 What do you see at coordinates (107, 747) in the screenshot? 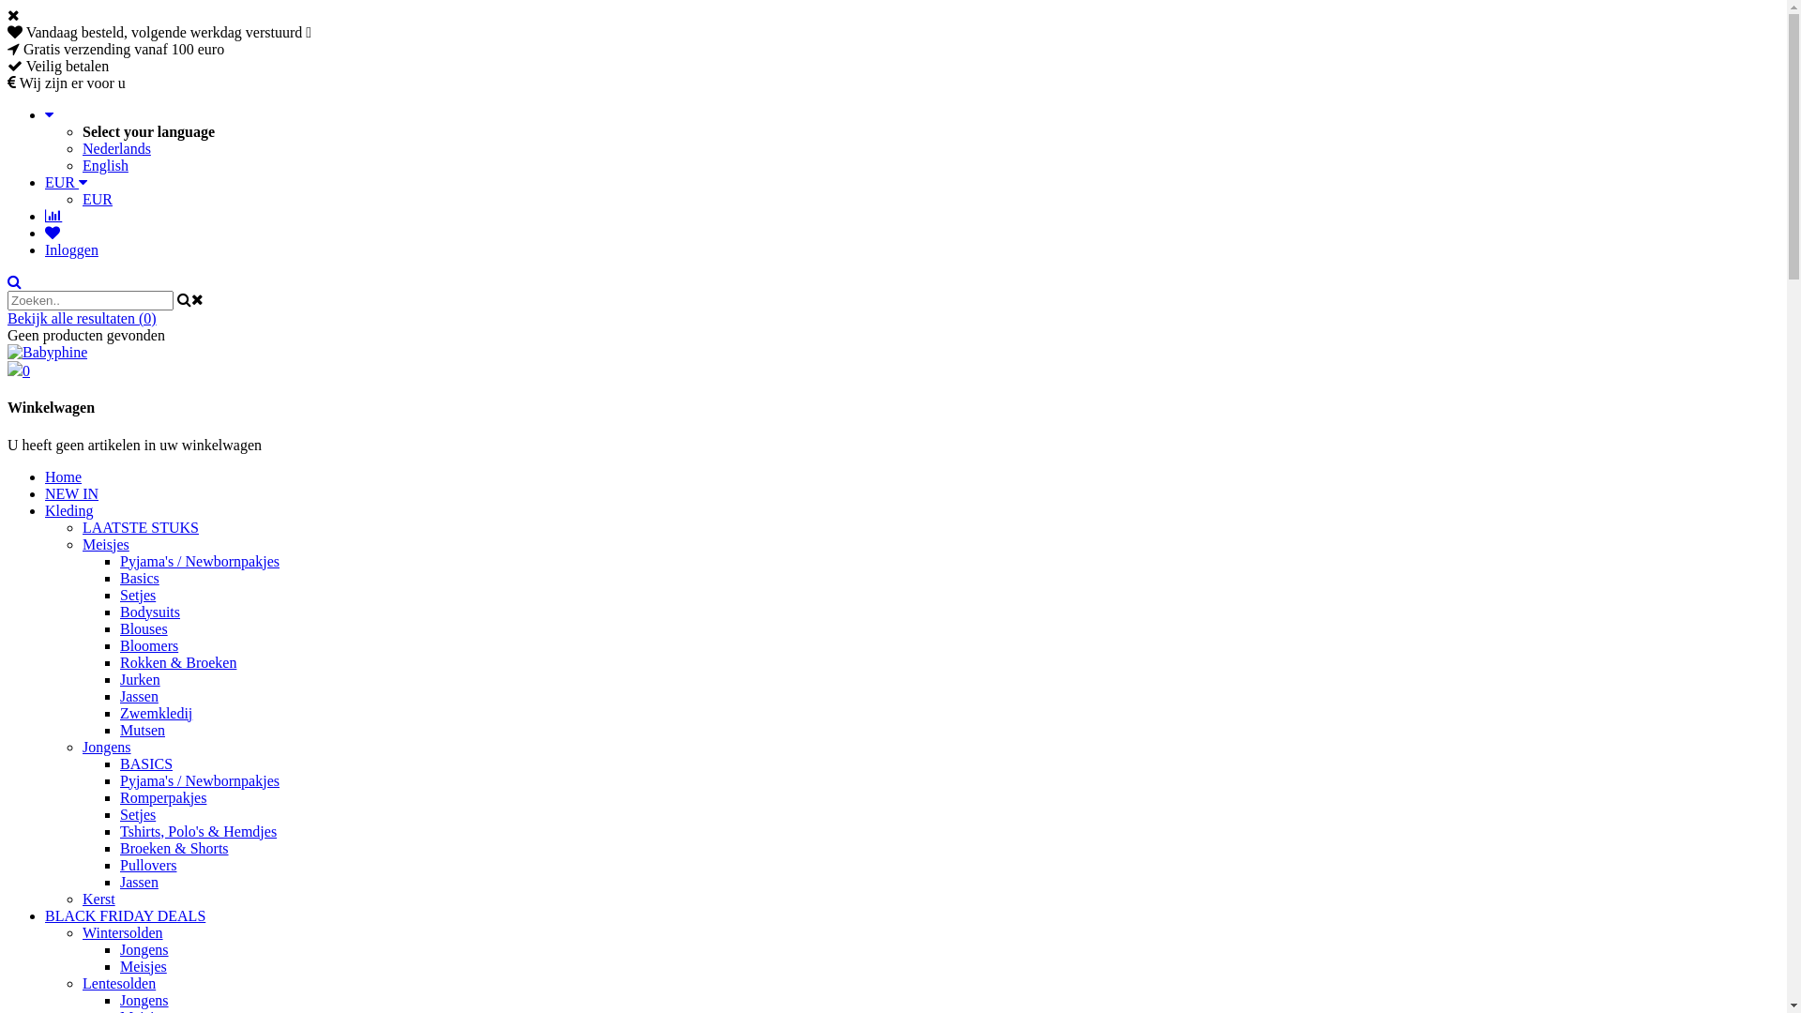
I see `Jongens` at bounding box center [107, 747].